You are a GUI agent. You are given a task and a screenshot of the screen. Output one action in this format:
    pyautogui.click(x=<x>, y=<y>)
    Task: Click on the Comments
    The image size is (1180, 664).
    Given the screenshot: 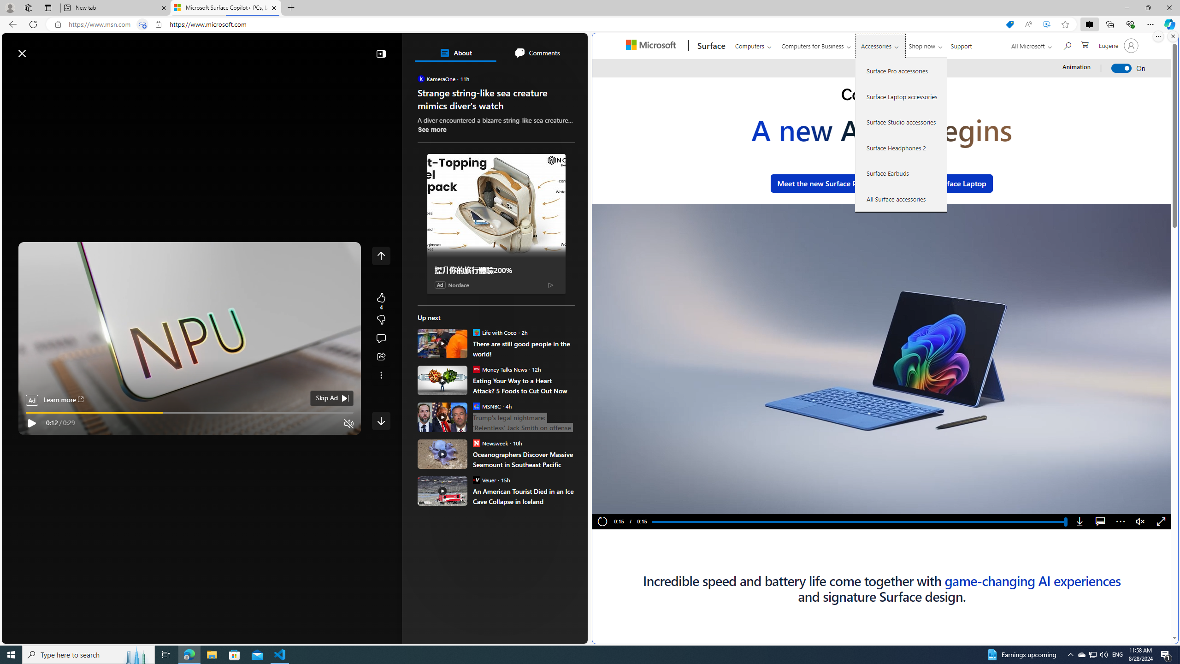 What is the action you would take?
    pyautogui.click(x=537, y=53)
    